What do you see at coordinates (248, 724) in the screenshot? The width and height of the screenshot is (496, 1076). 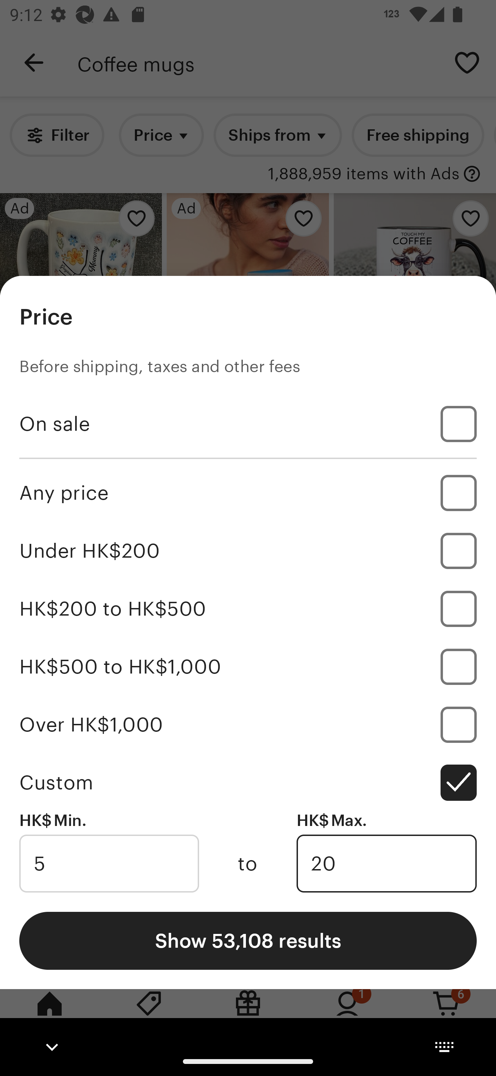 I see `Over HK$1,000` at bounding box center [248, 724].